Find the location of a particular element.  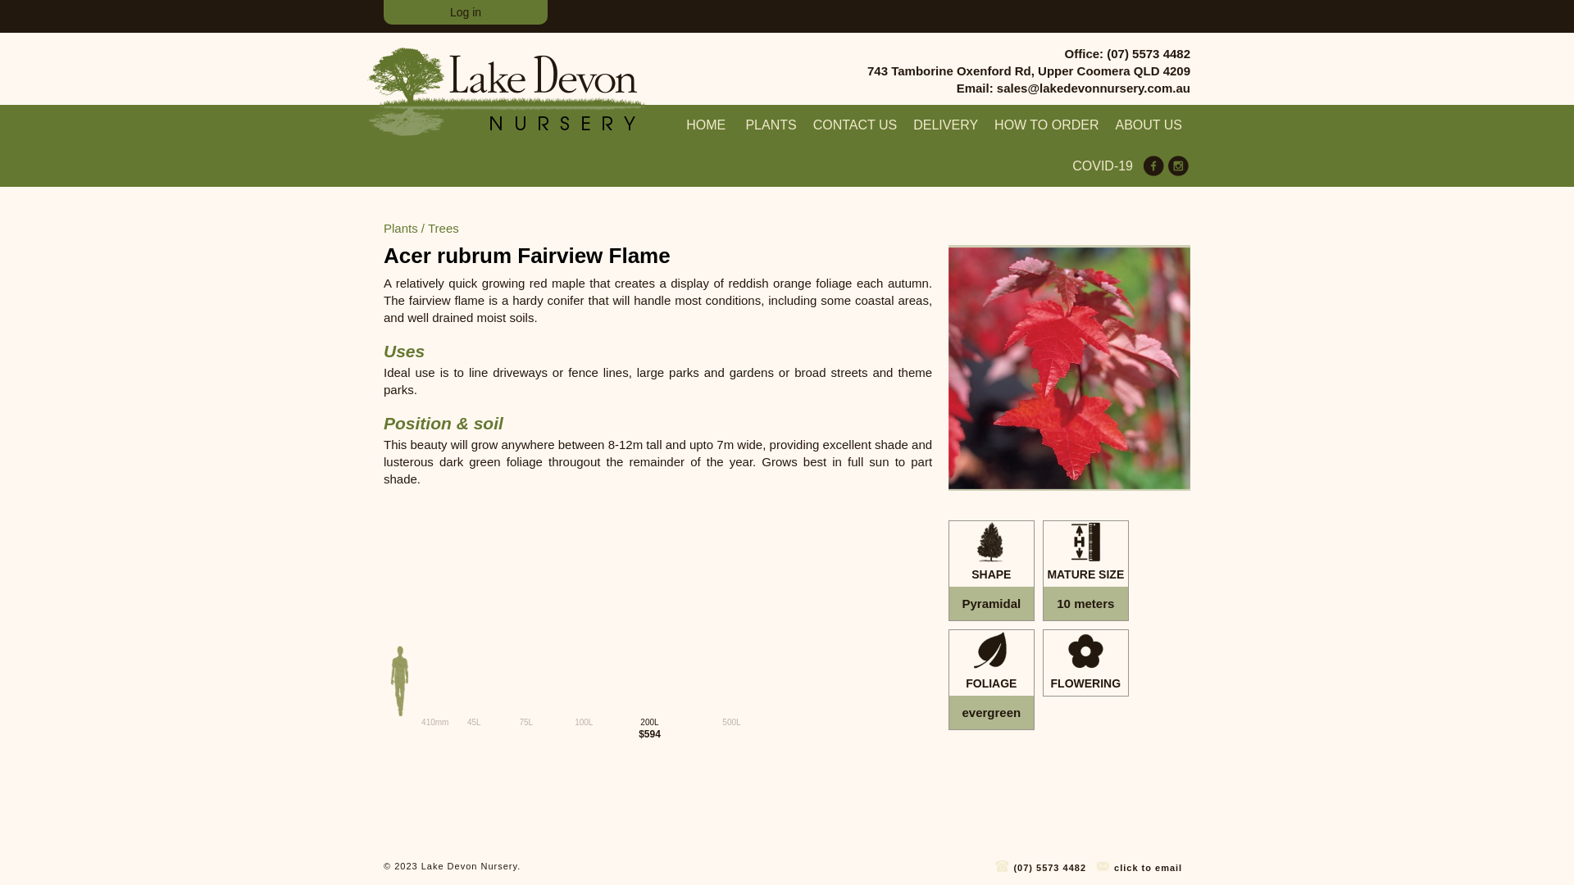

FOLIAGE
evergreen is located at coordinates (992, 680).